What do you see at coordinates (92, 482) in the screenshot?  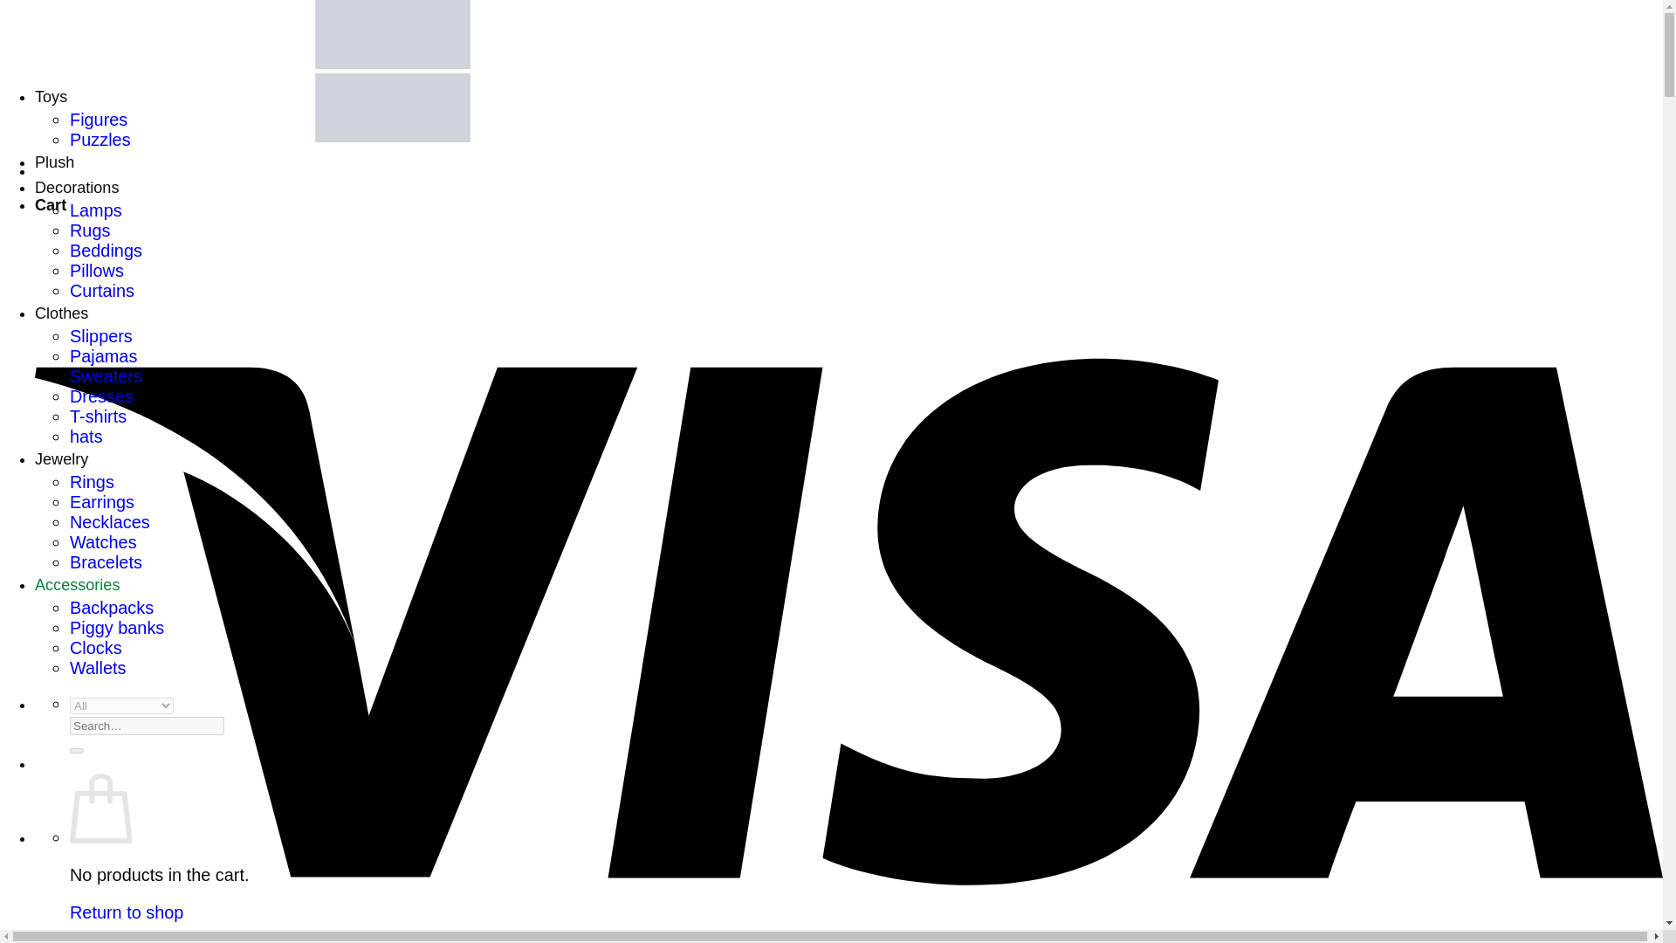 I see `Rings` at bounding box center [92, 482].